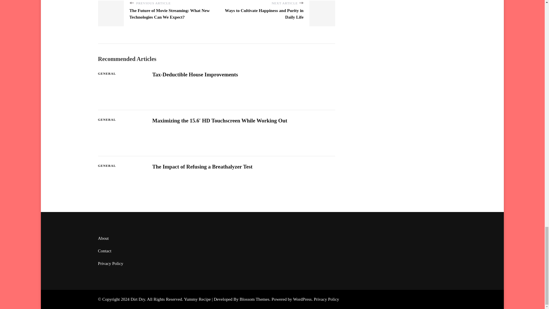 Image resolution: width=549 pixels, height=309 pixels. What do you see at coordinates (107, 120) in the screenshot?
I see `GENERAL` at bounding box center [107, 120].